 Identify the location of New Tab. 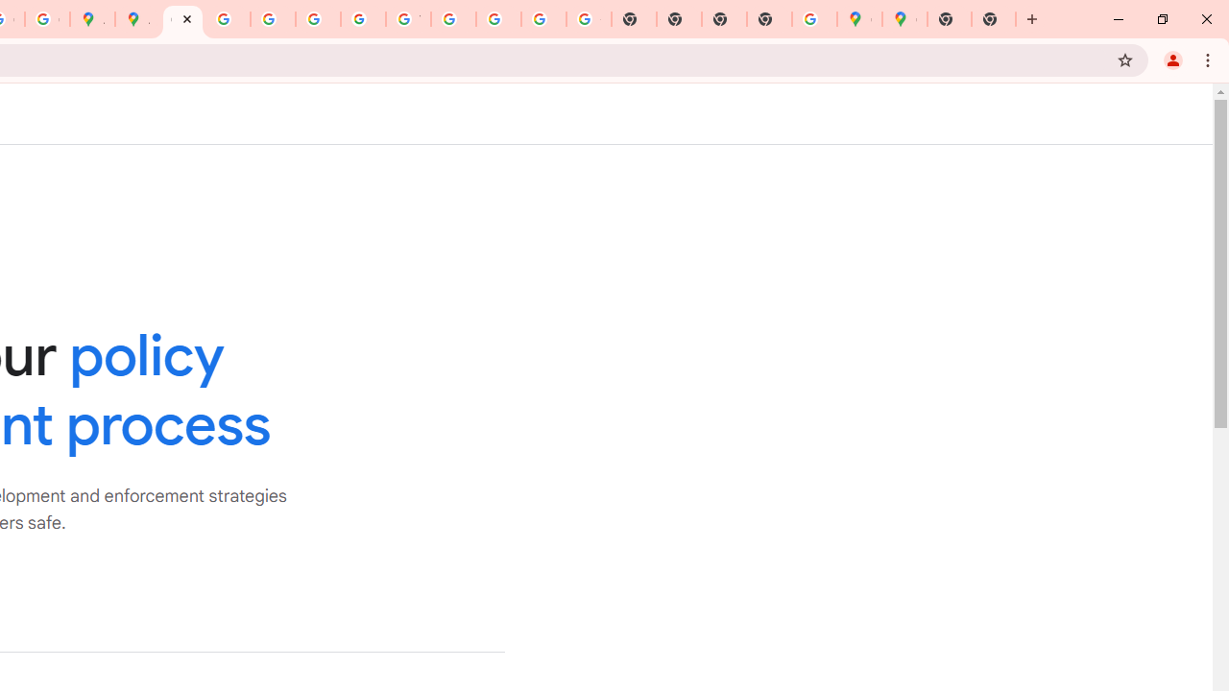
(950, 19).